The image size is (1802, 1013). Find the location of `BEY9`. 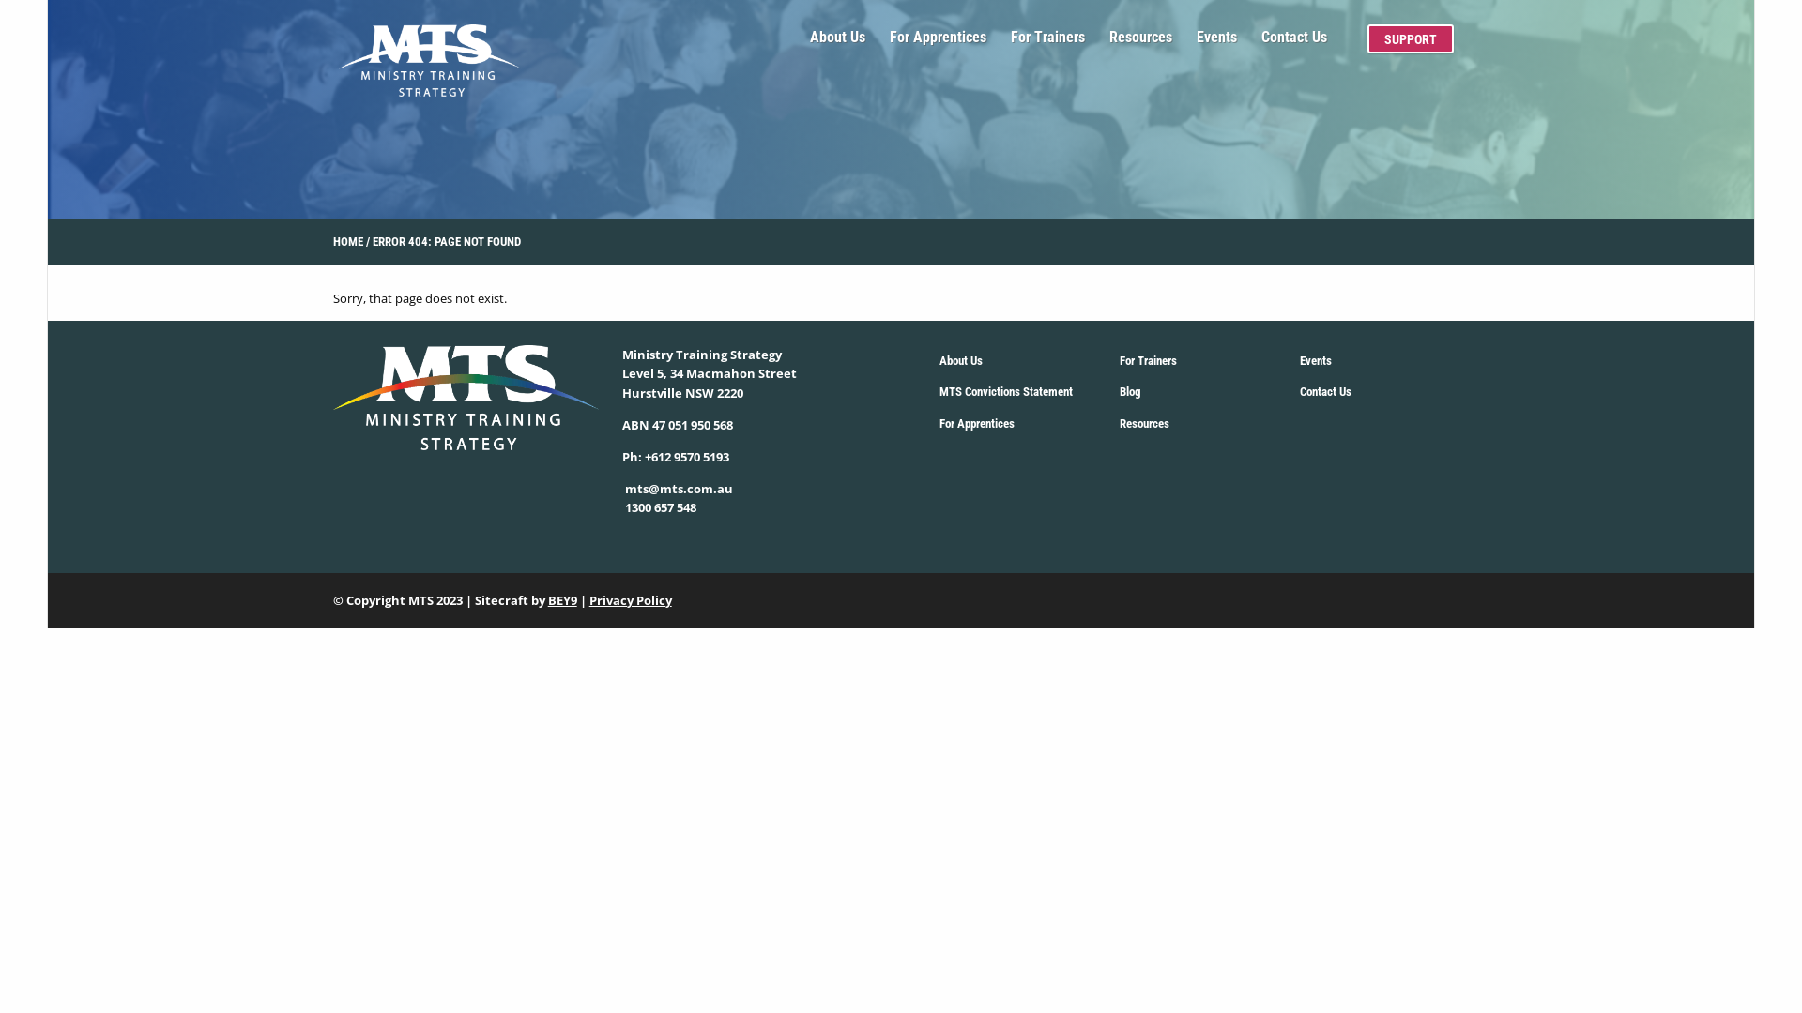

BEY9 is located at coordinates (563, 601).